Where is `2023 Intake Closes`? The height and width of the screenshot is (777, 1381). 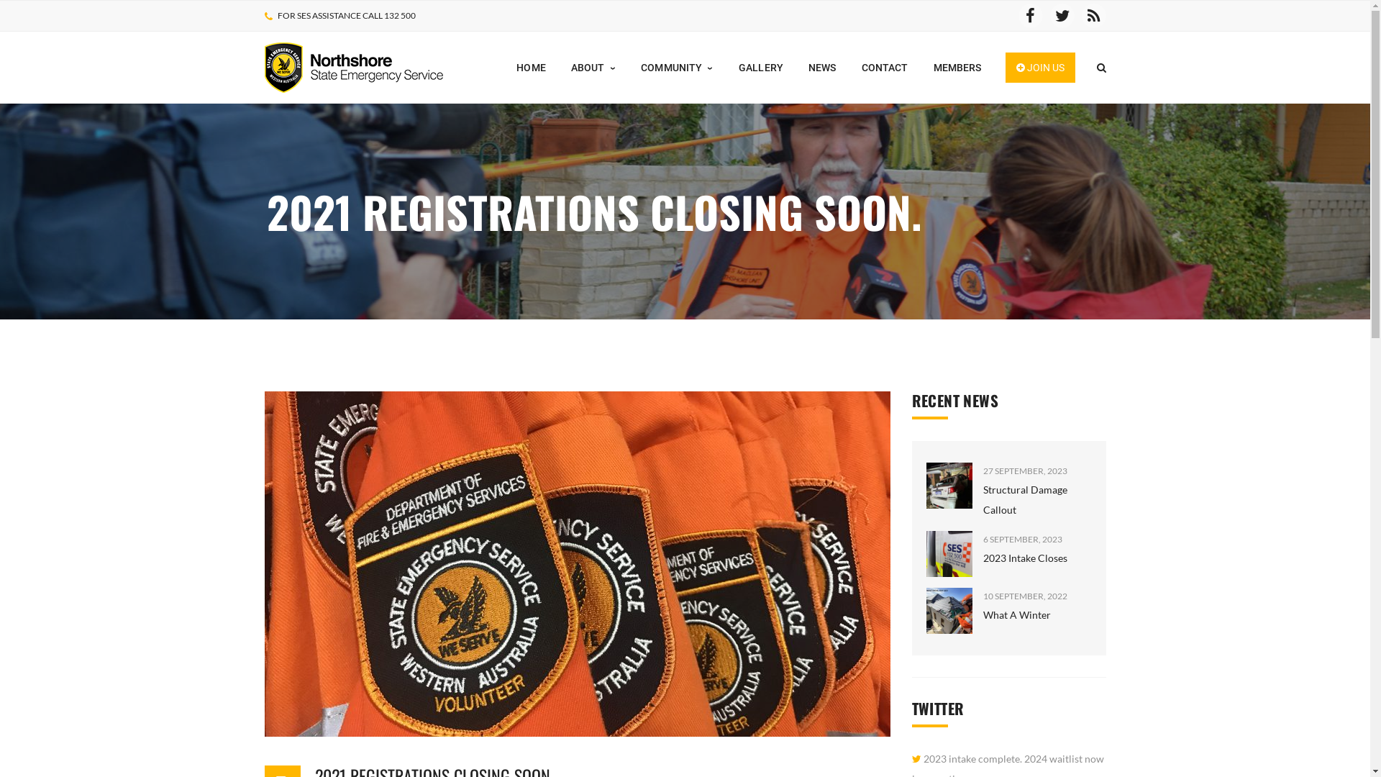
2023 Intake Closes is located at coordinates (949, 554).